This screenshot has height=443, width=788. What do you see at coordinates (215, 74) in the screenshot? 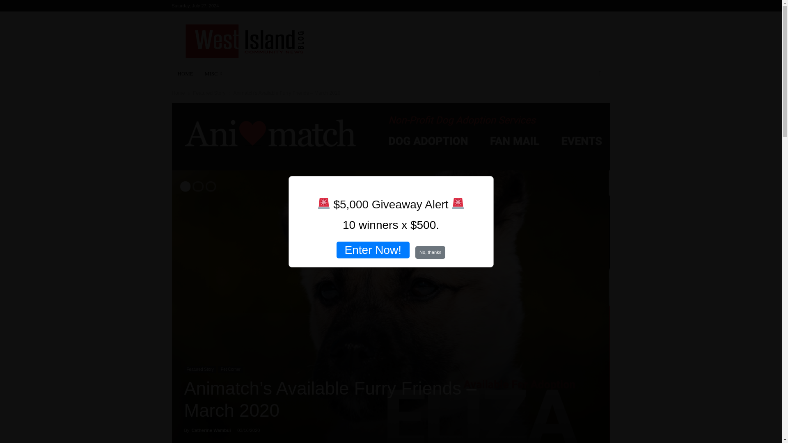
I see `MISC` at bounding box center [215, 74].